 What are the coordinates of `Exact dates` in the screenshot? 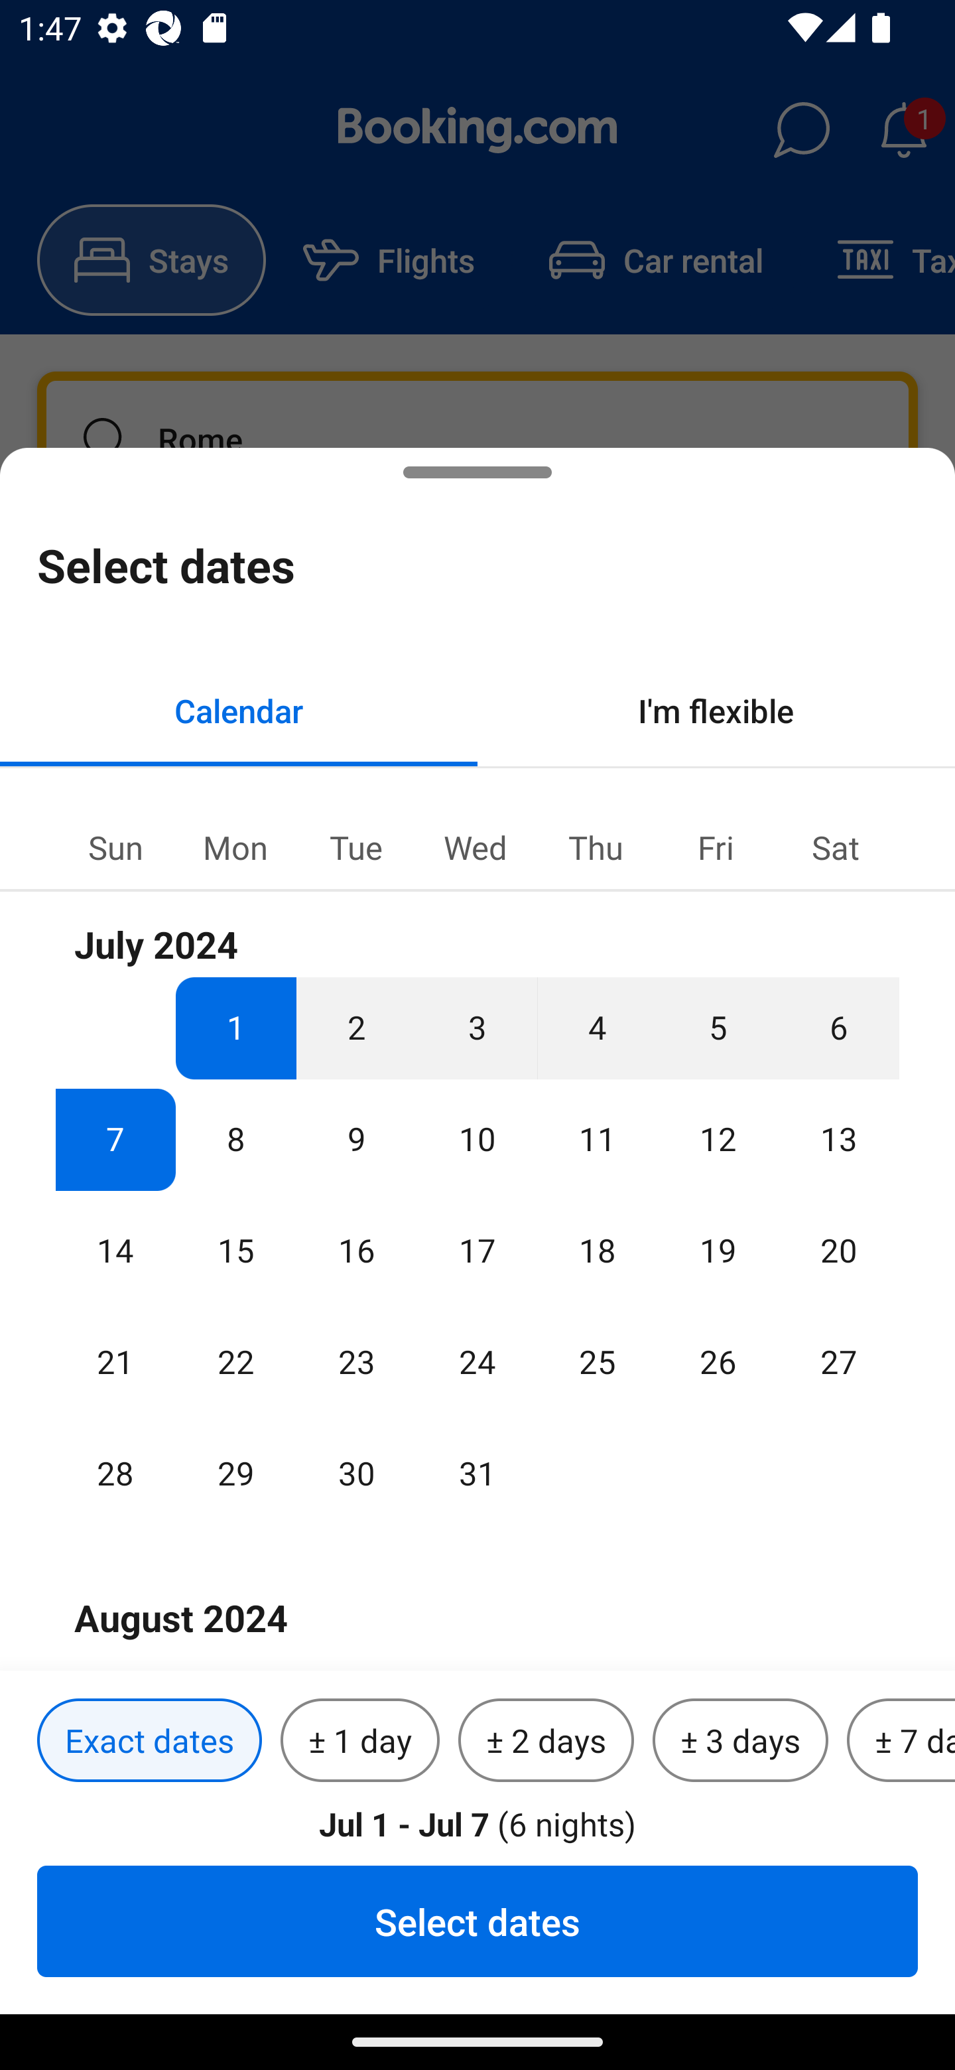 It's located at (149, 1741).